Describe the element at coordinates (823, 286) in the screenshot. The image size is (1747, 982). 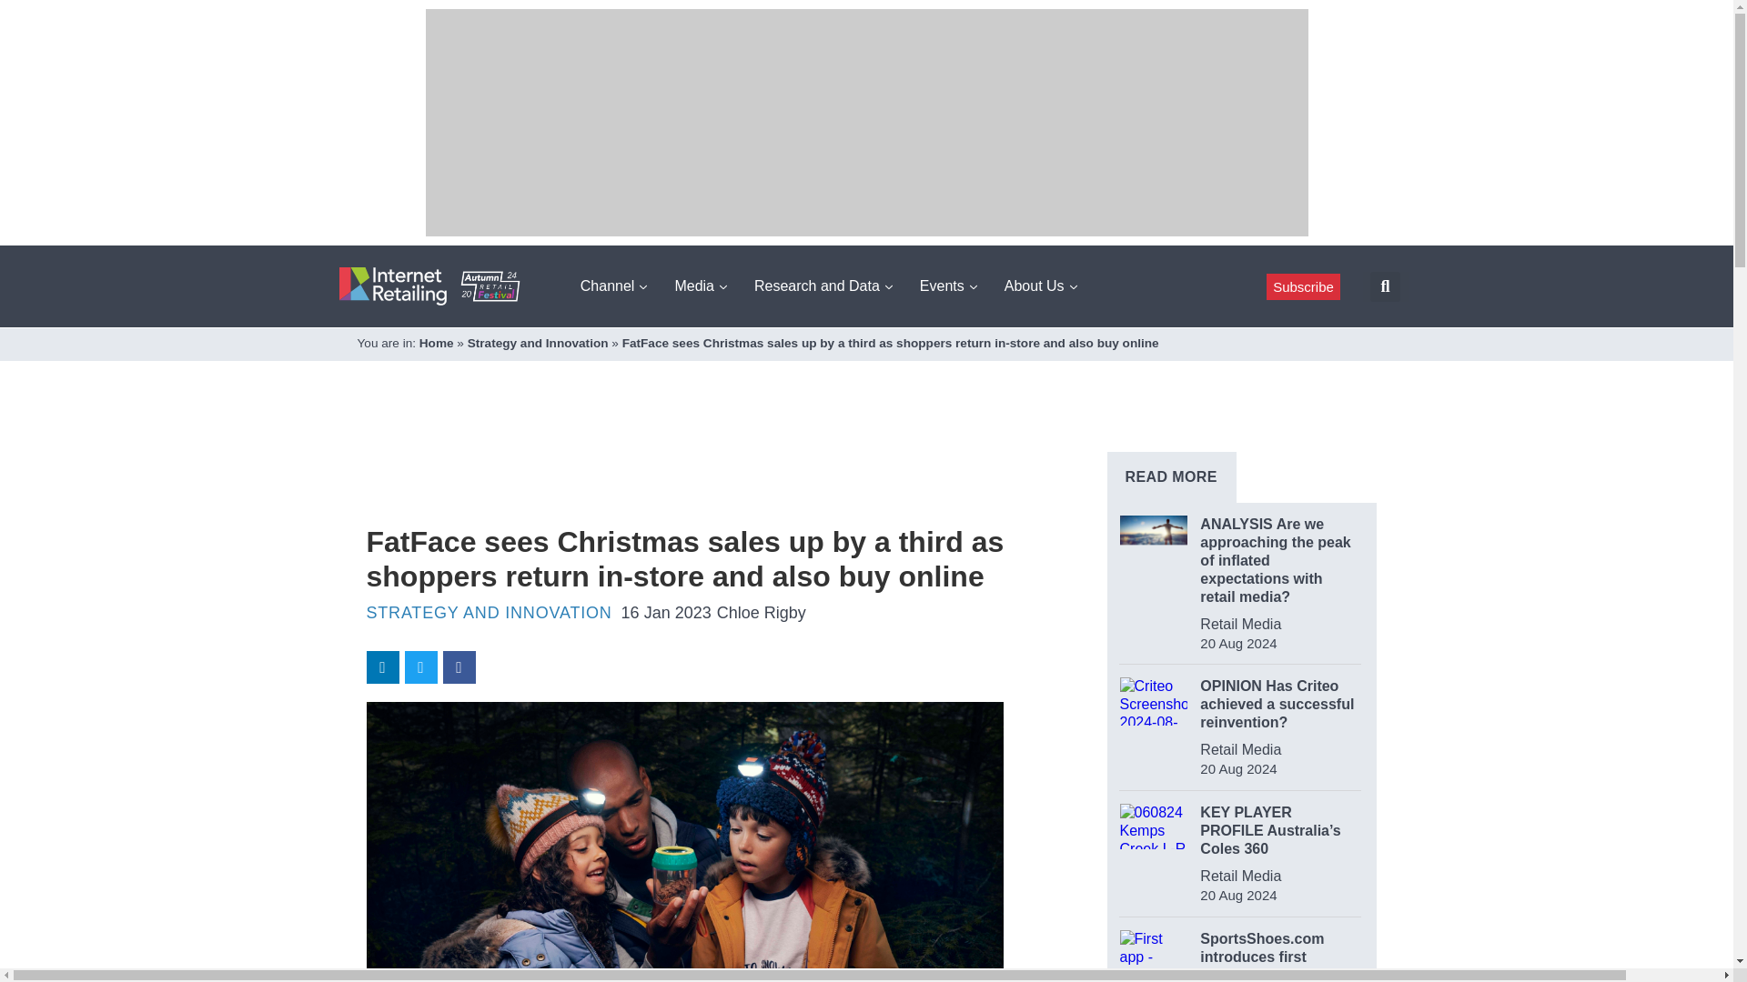
I see `Research and Data` at that location.